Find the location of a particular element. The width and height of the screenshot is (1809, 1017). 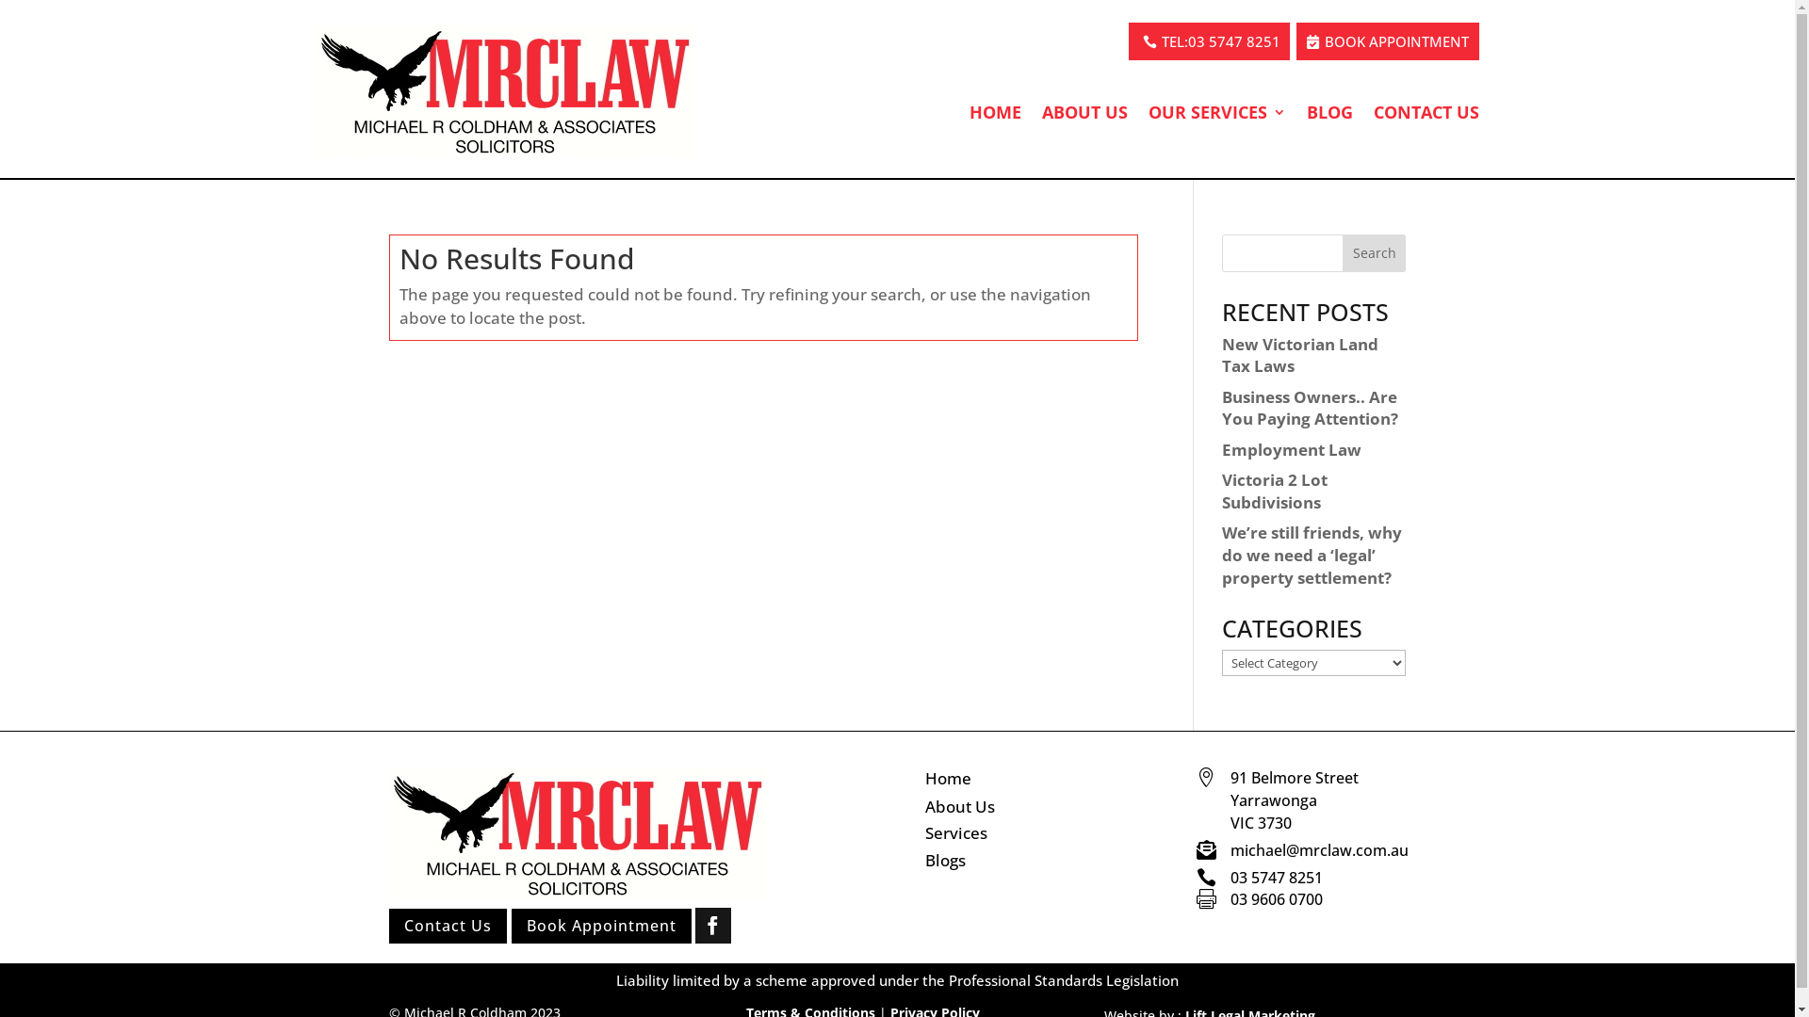

CONTACT US is located at coordinates (1426, 113).